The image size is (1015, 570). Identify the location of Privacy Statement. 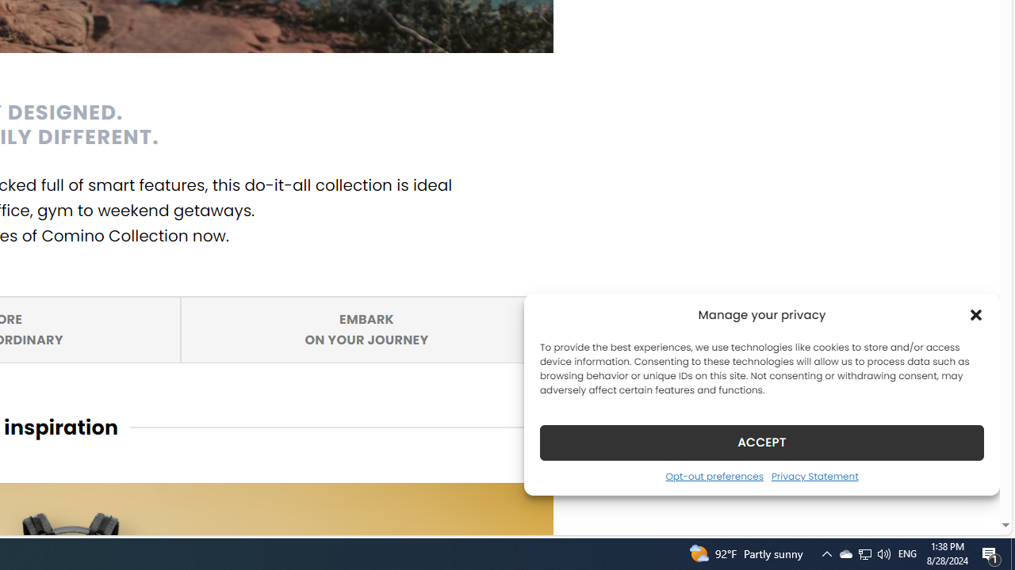
(814, 476).